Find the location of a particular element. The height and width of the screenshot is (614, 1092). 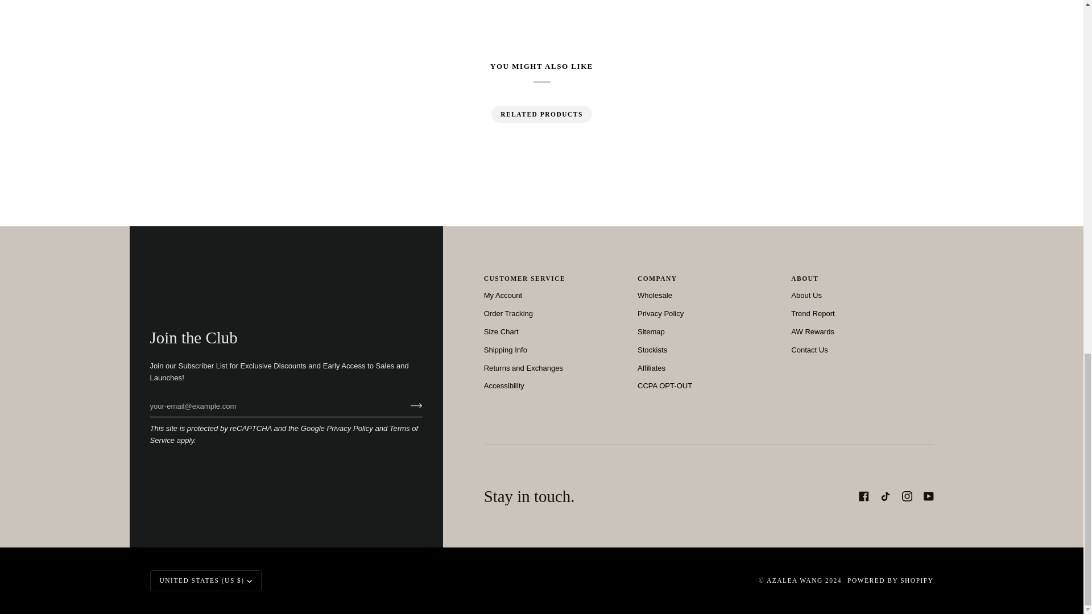

YouTube is located at coordinates (928, 496).